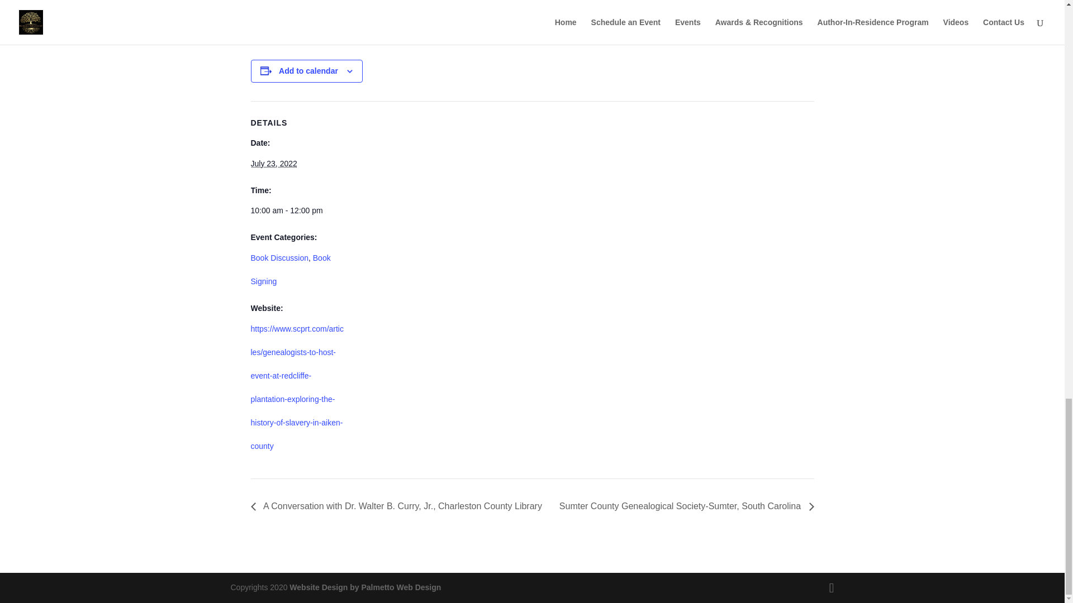 The height and width of the screenshot is (603, 1073). What do you see at coordinates (684, 506) in the screenshot?
I see `Sumter County Genealogical Society-Sumter, South Carolina` at bounding box center [684, 506].